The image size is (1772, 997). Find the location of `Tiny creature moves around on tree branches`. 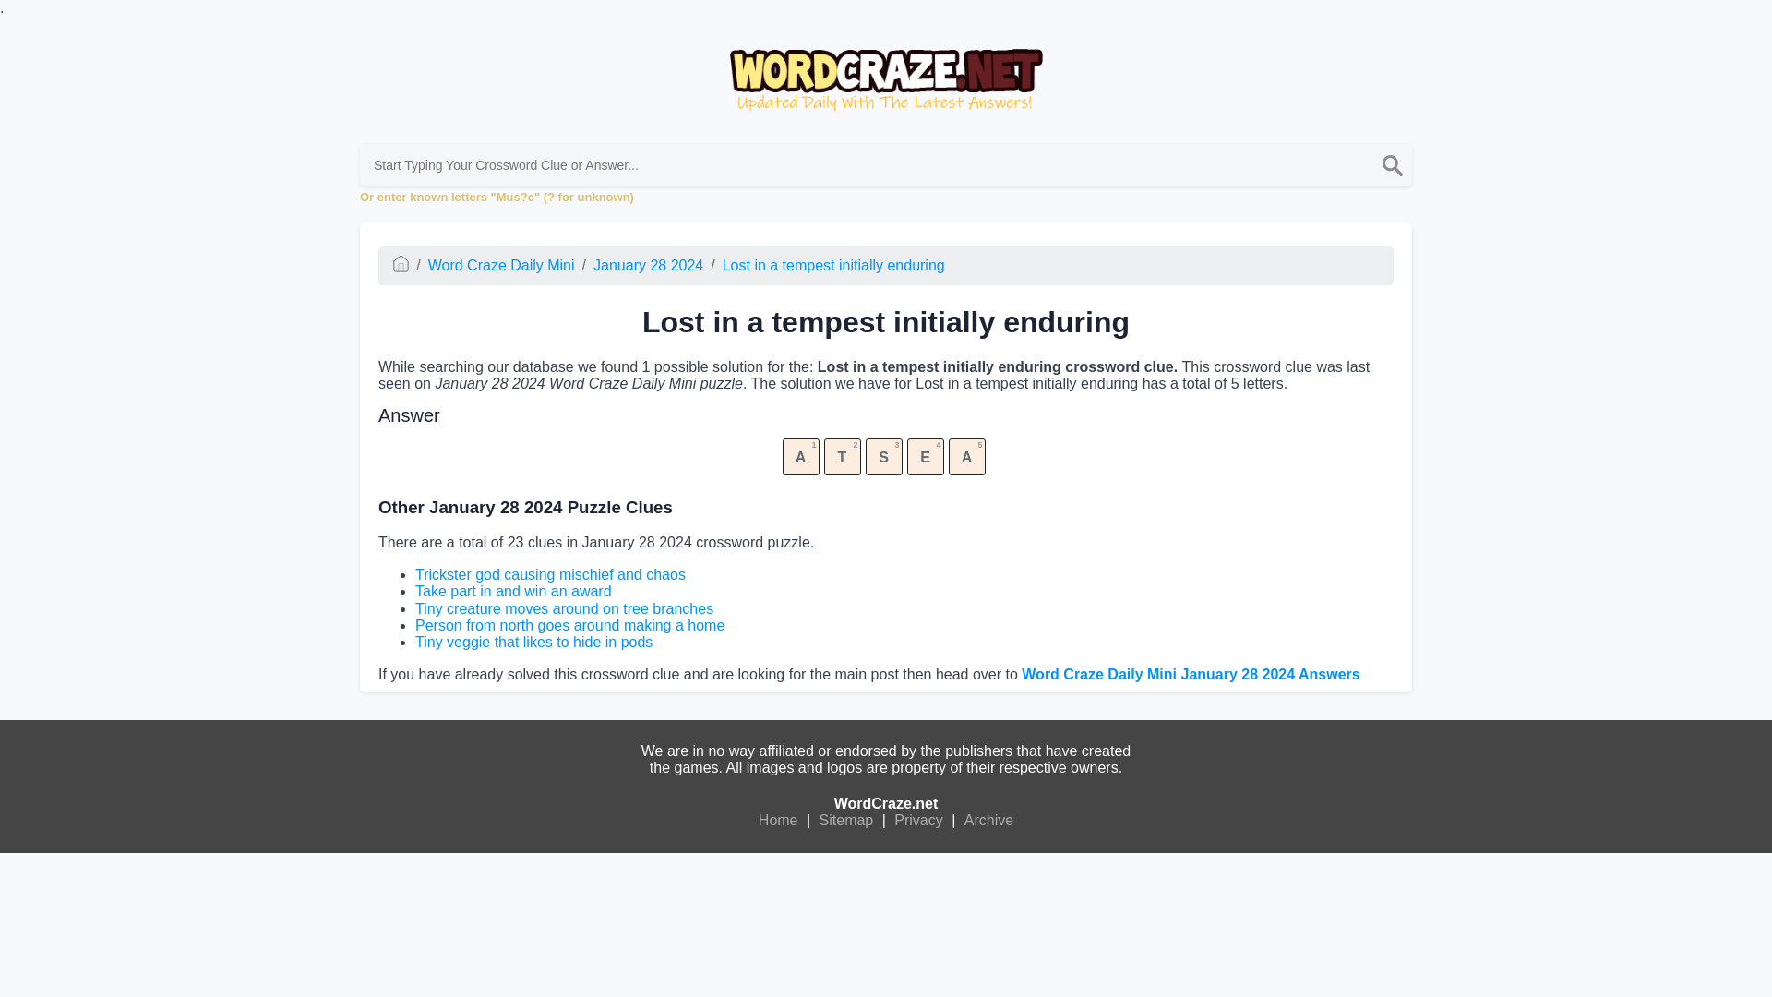

Tiny creature moves around on tree branches is located at coordinates (564, 609).